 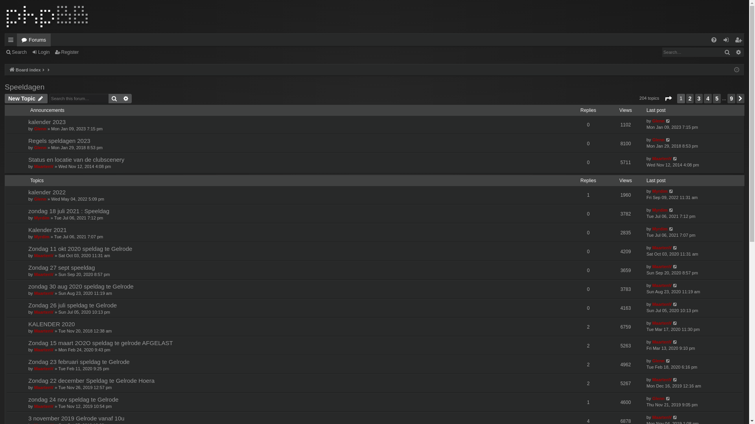 What do you see at coordinates (101, 188) in the screenshot?
I see `Search` at bounding box center [101, 188].